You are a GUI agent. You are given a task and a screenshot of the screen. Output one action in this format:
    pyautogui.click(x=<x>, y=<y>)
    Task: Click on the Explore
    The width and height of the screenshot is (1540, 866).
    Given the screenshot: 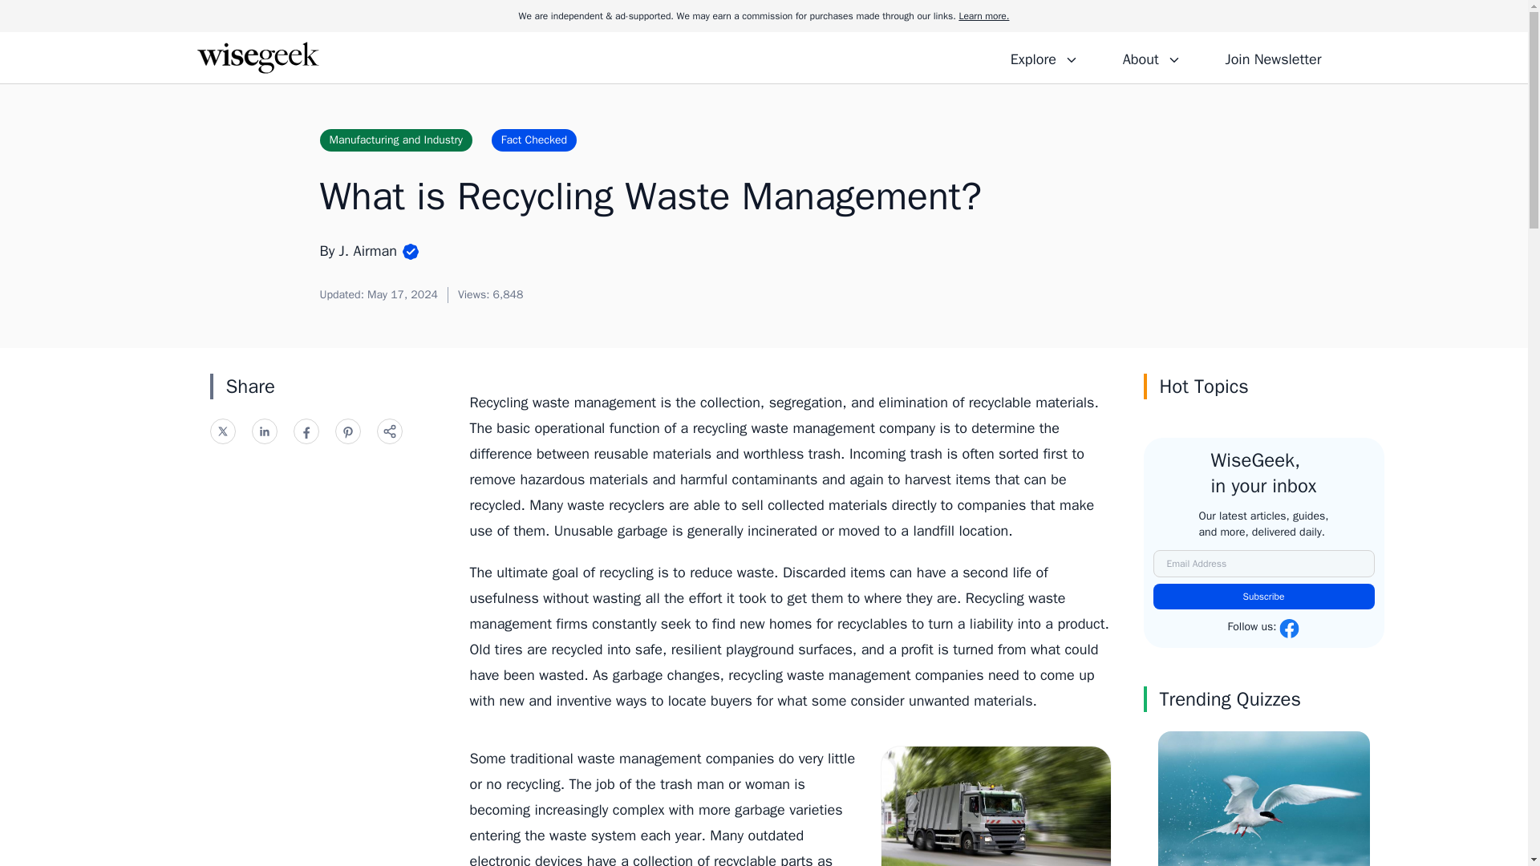 What is the action you would take?
    pyautogui.click(x=1044, y=57)
    